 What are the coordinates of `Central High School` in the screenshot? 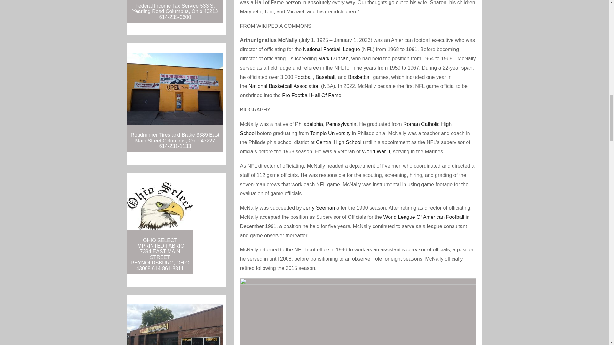 It's located at (339, 142).